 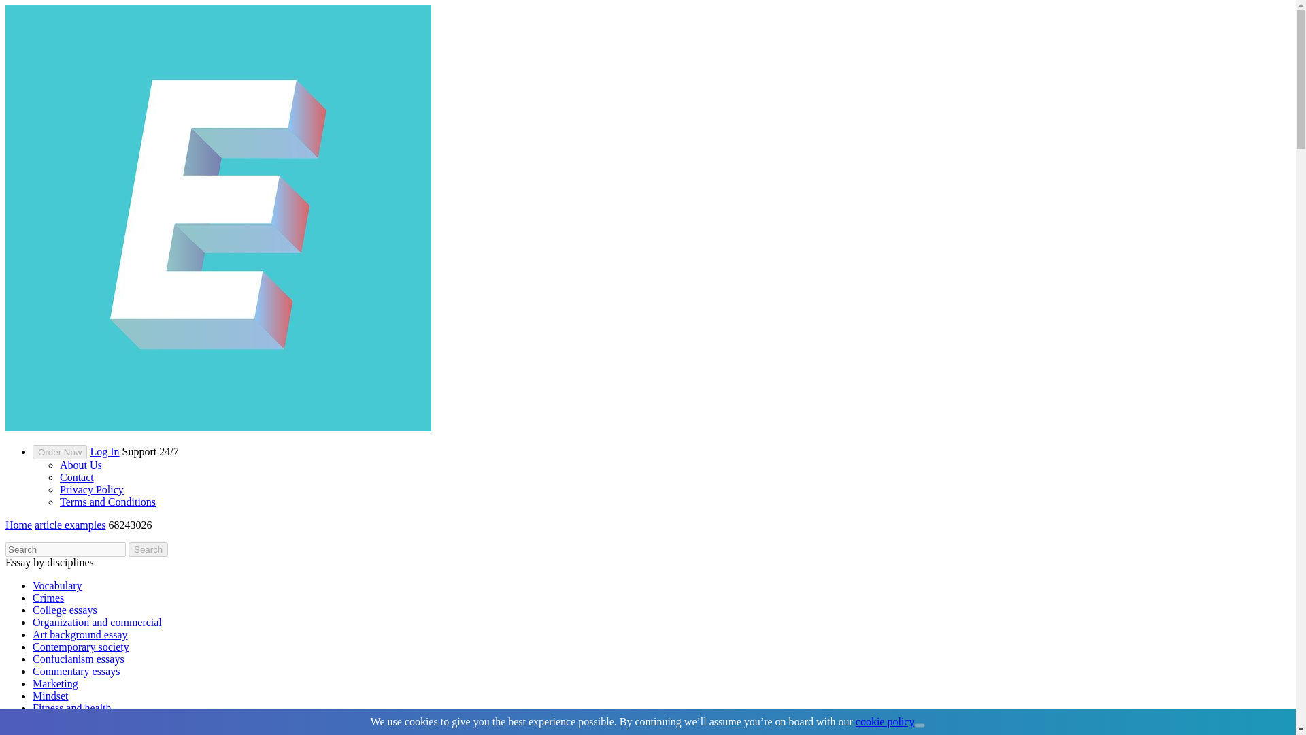 What do you see at coordinates (885, 721) in the screenshot?
I see `cookie policy` at bounding box center [885, 721].